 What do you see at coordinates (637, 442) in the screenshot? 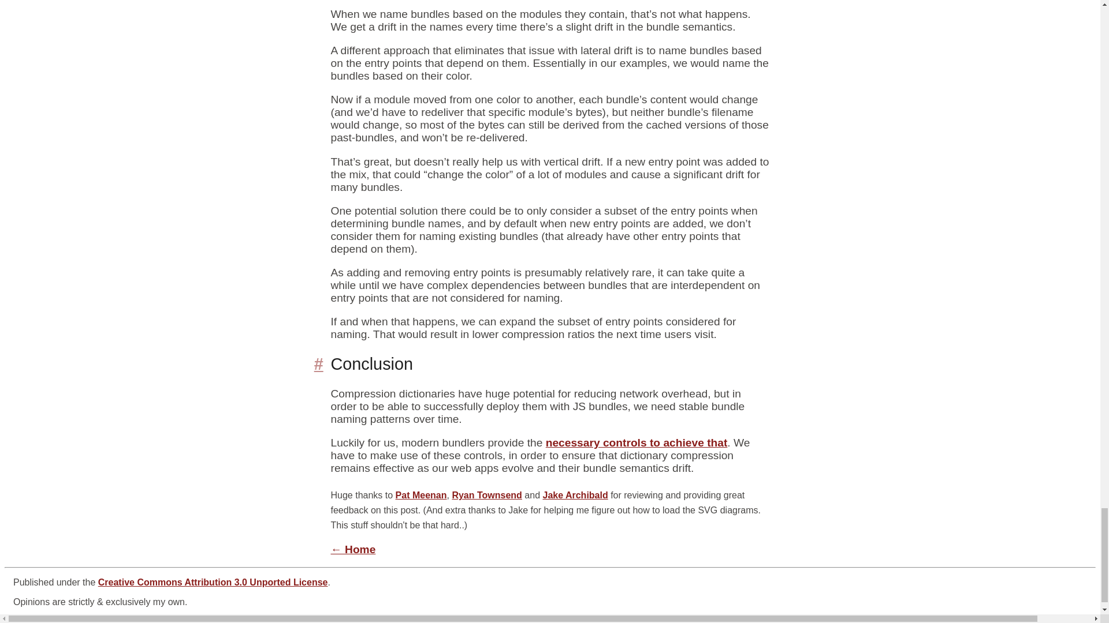
I see `necessary controls to achieve that` at bounding box center [637, 442].